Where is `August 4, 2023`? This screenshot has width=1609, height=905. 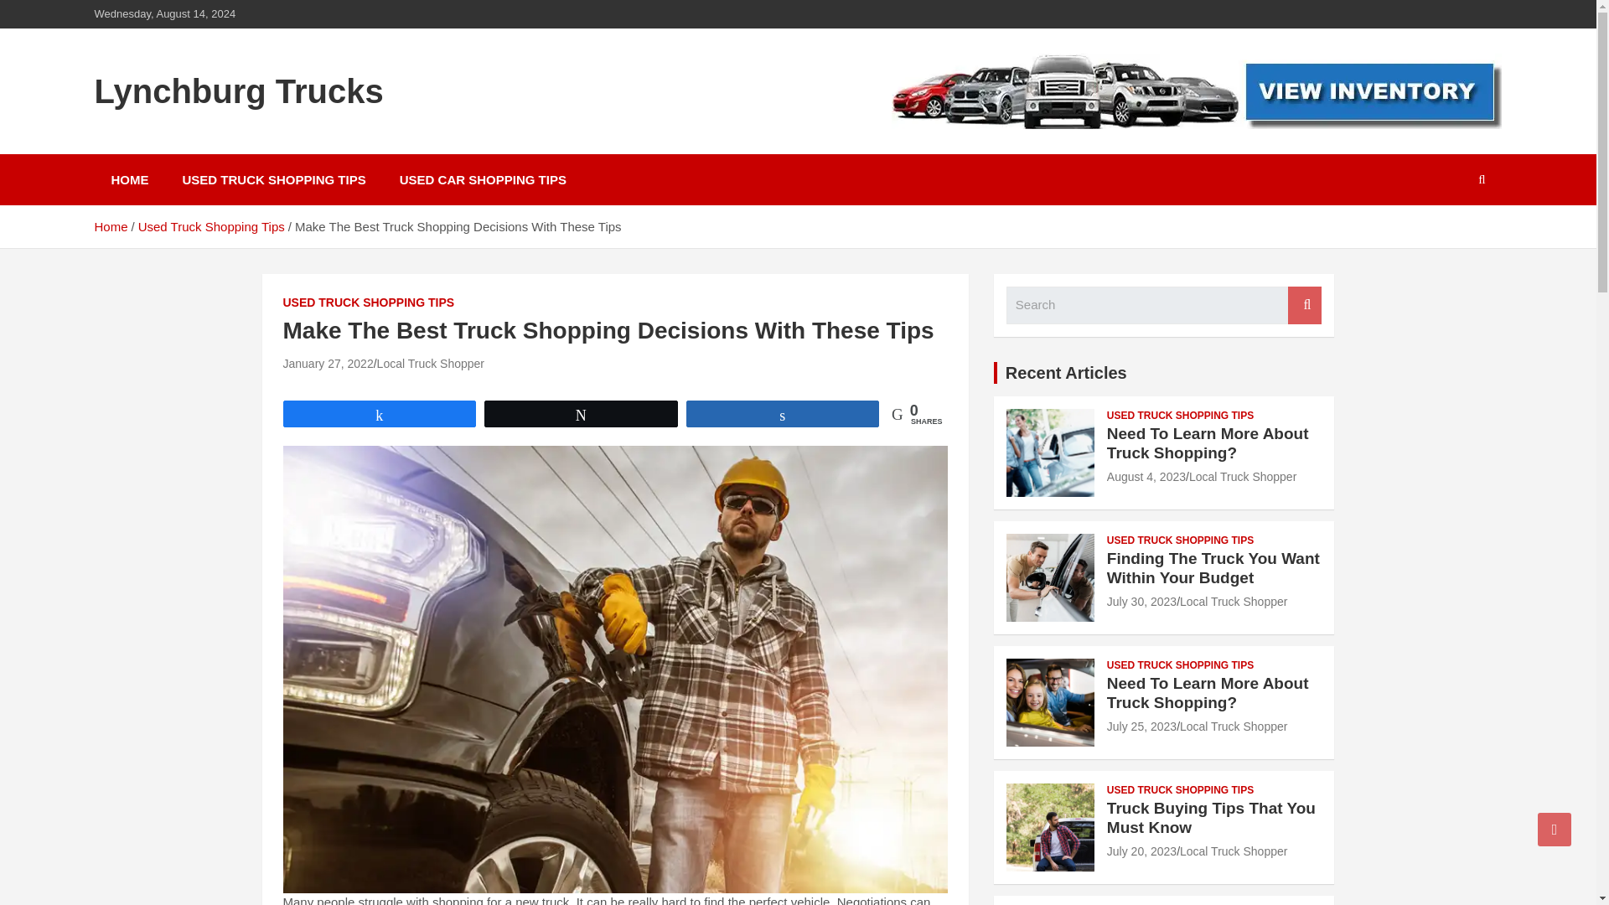 August 4, 2023 is located at coordinates (1146, 476).